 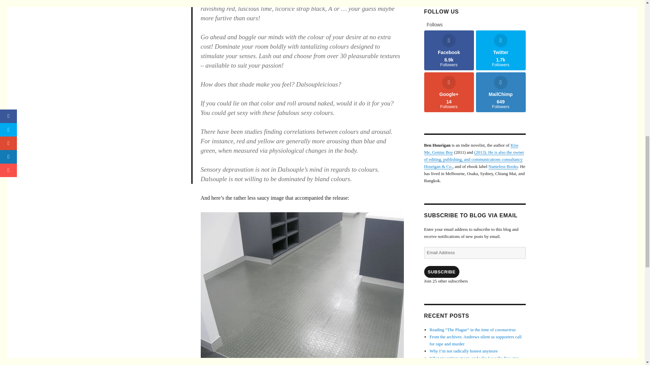 I want to click on Nameless Books, so click(x=501, y=92).